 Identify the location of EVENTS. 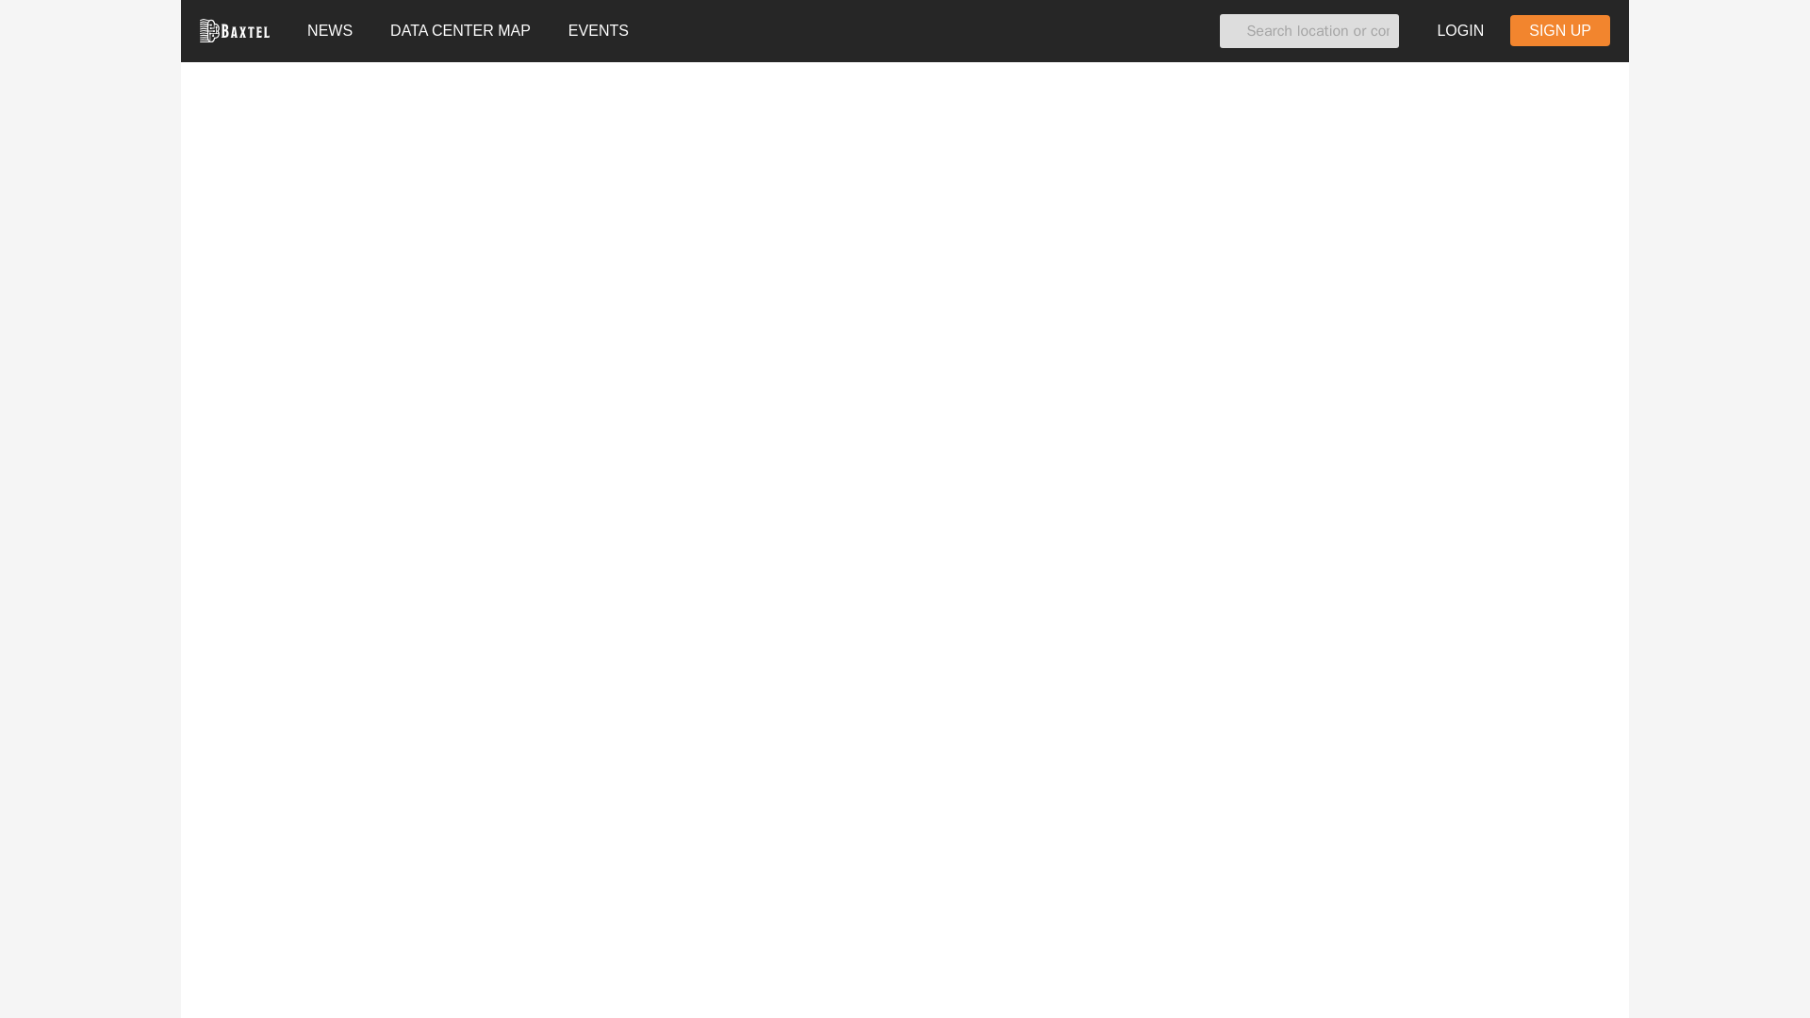
(599, 30).